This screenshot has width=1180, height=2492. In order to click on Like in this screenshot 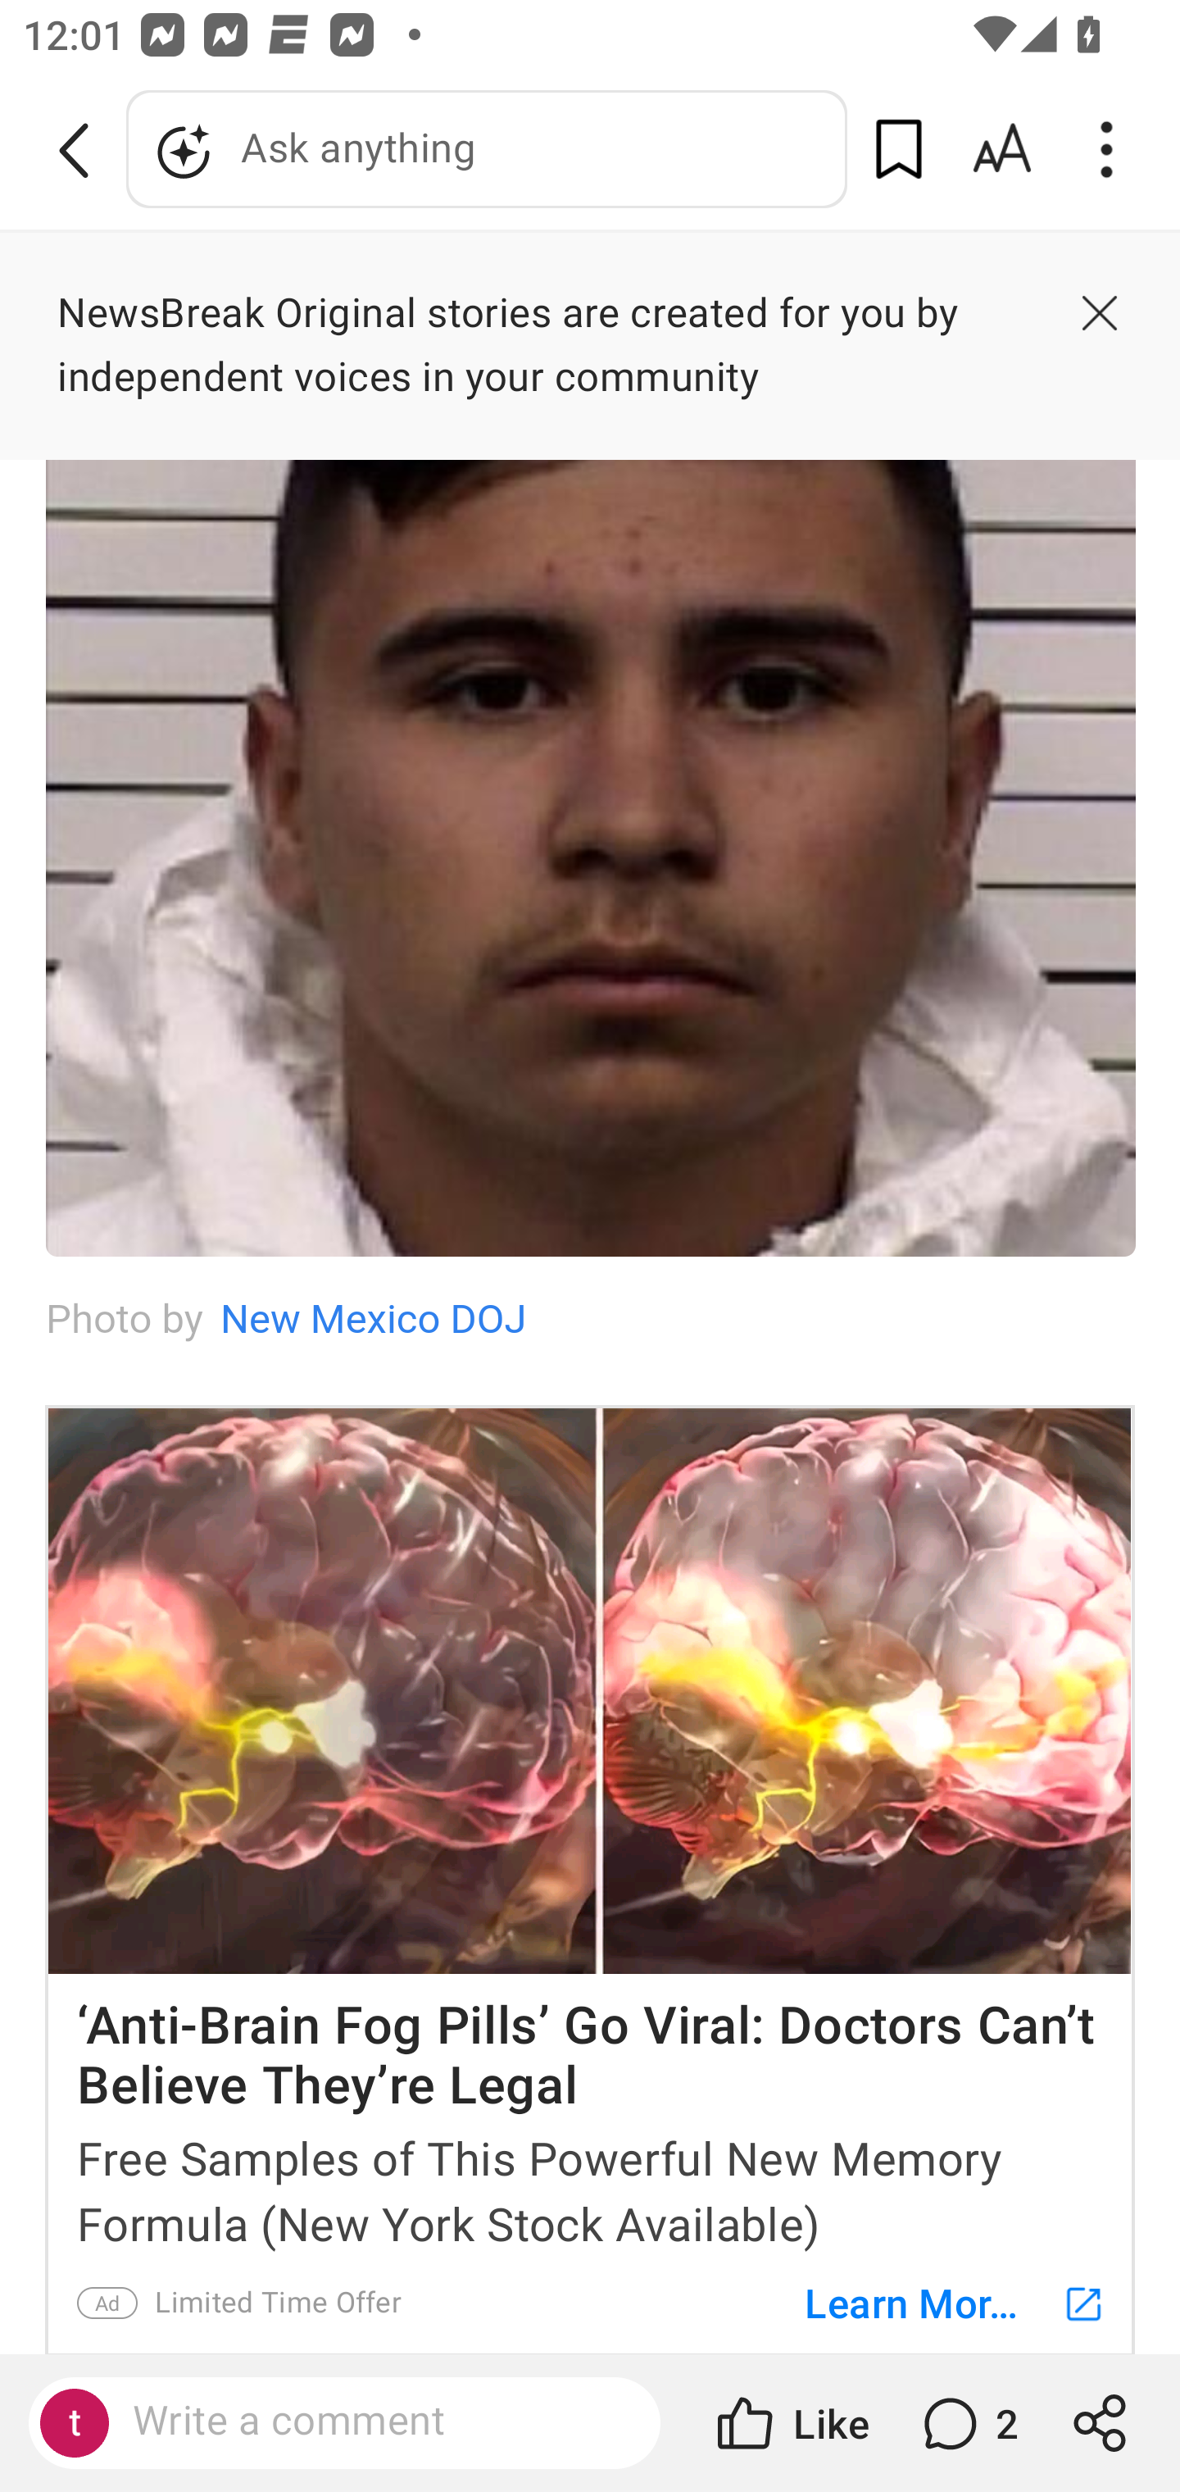, I will do `click(790, 2423)`.